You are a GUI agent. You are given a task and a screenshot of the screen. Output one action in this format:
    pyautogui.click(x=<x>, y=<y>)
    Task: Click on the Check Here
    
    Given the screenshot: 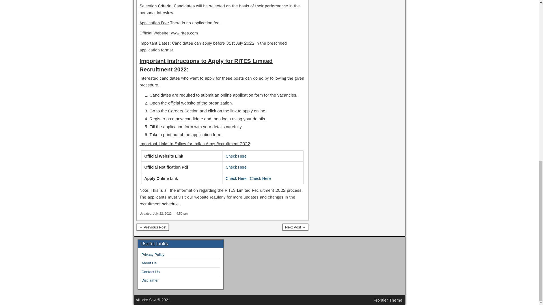 What is the action you would take?
    pyautogui.click(x=236, y=167)
    